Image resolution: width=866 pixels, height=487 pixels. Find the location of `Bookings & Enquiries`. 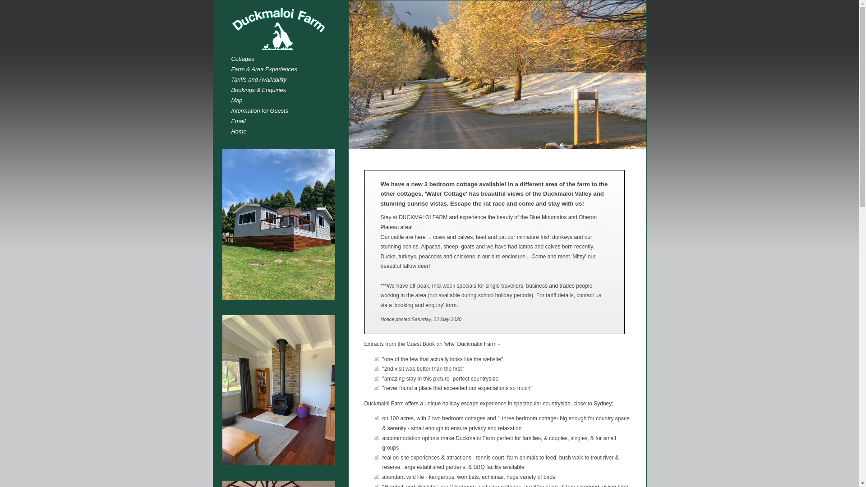

Bookings & Enquiries is located at coordinates (283, 90).